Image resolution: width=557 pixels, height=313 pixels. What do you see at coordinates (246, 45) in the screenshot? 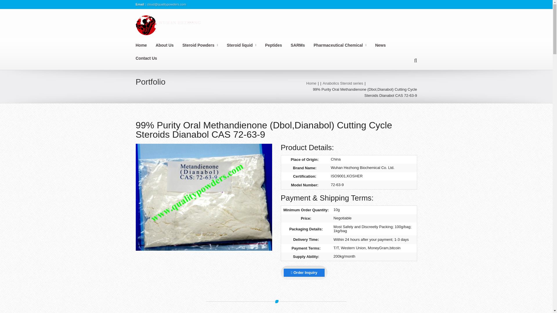
I see `Steroid liquid` at bounding box center [246, 45].